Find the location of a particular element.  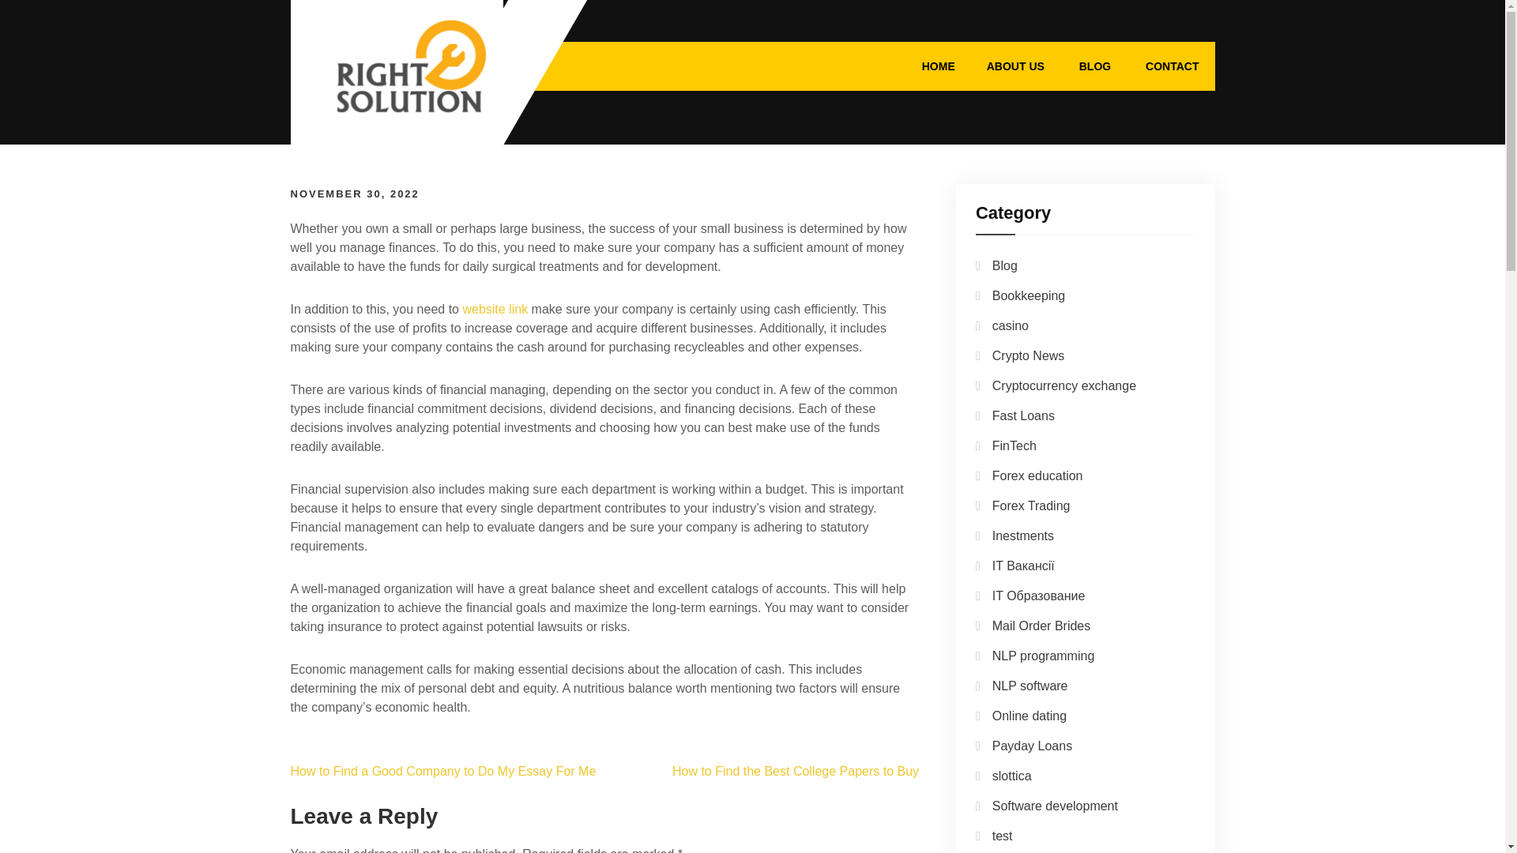

How to Find the Best College Papers to Buy is located at coordinates (795, 771).